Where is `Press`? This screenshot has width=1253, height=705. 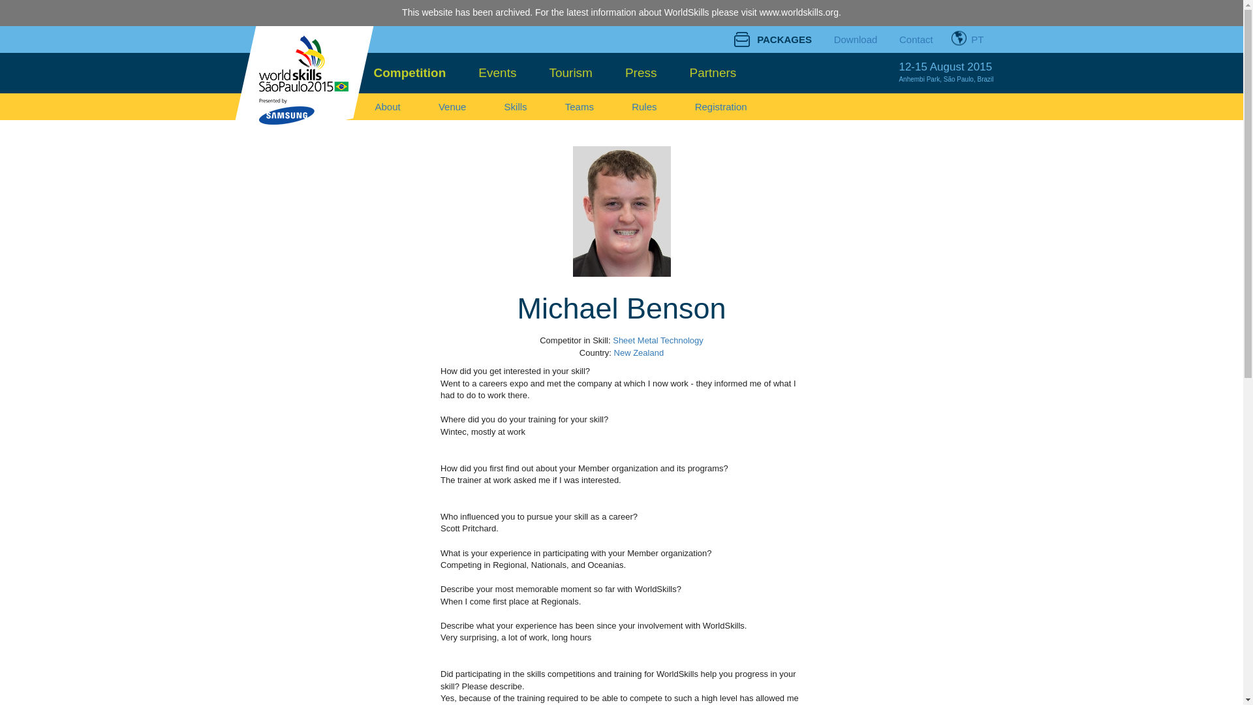
Press is located at coordinates (641, 73).